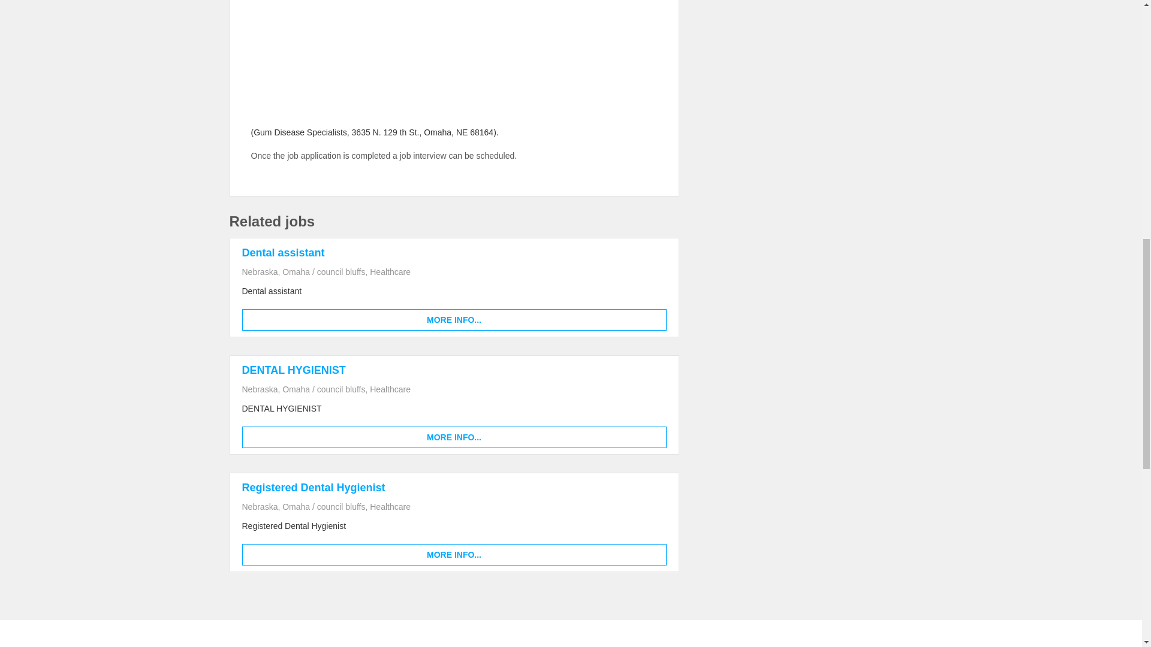 This screenshot has height=647, width=1151. What do you see at coordinates (390, 389) in the screenshot?
I see `Healthcare` at bounding box center [390, 389].